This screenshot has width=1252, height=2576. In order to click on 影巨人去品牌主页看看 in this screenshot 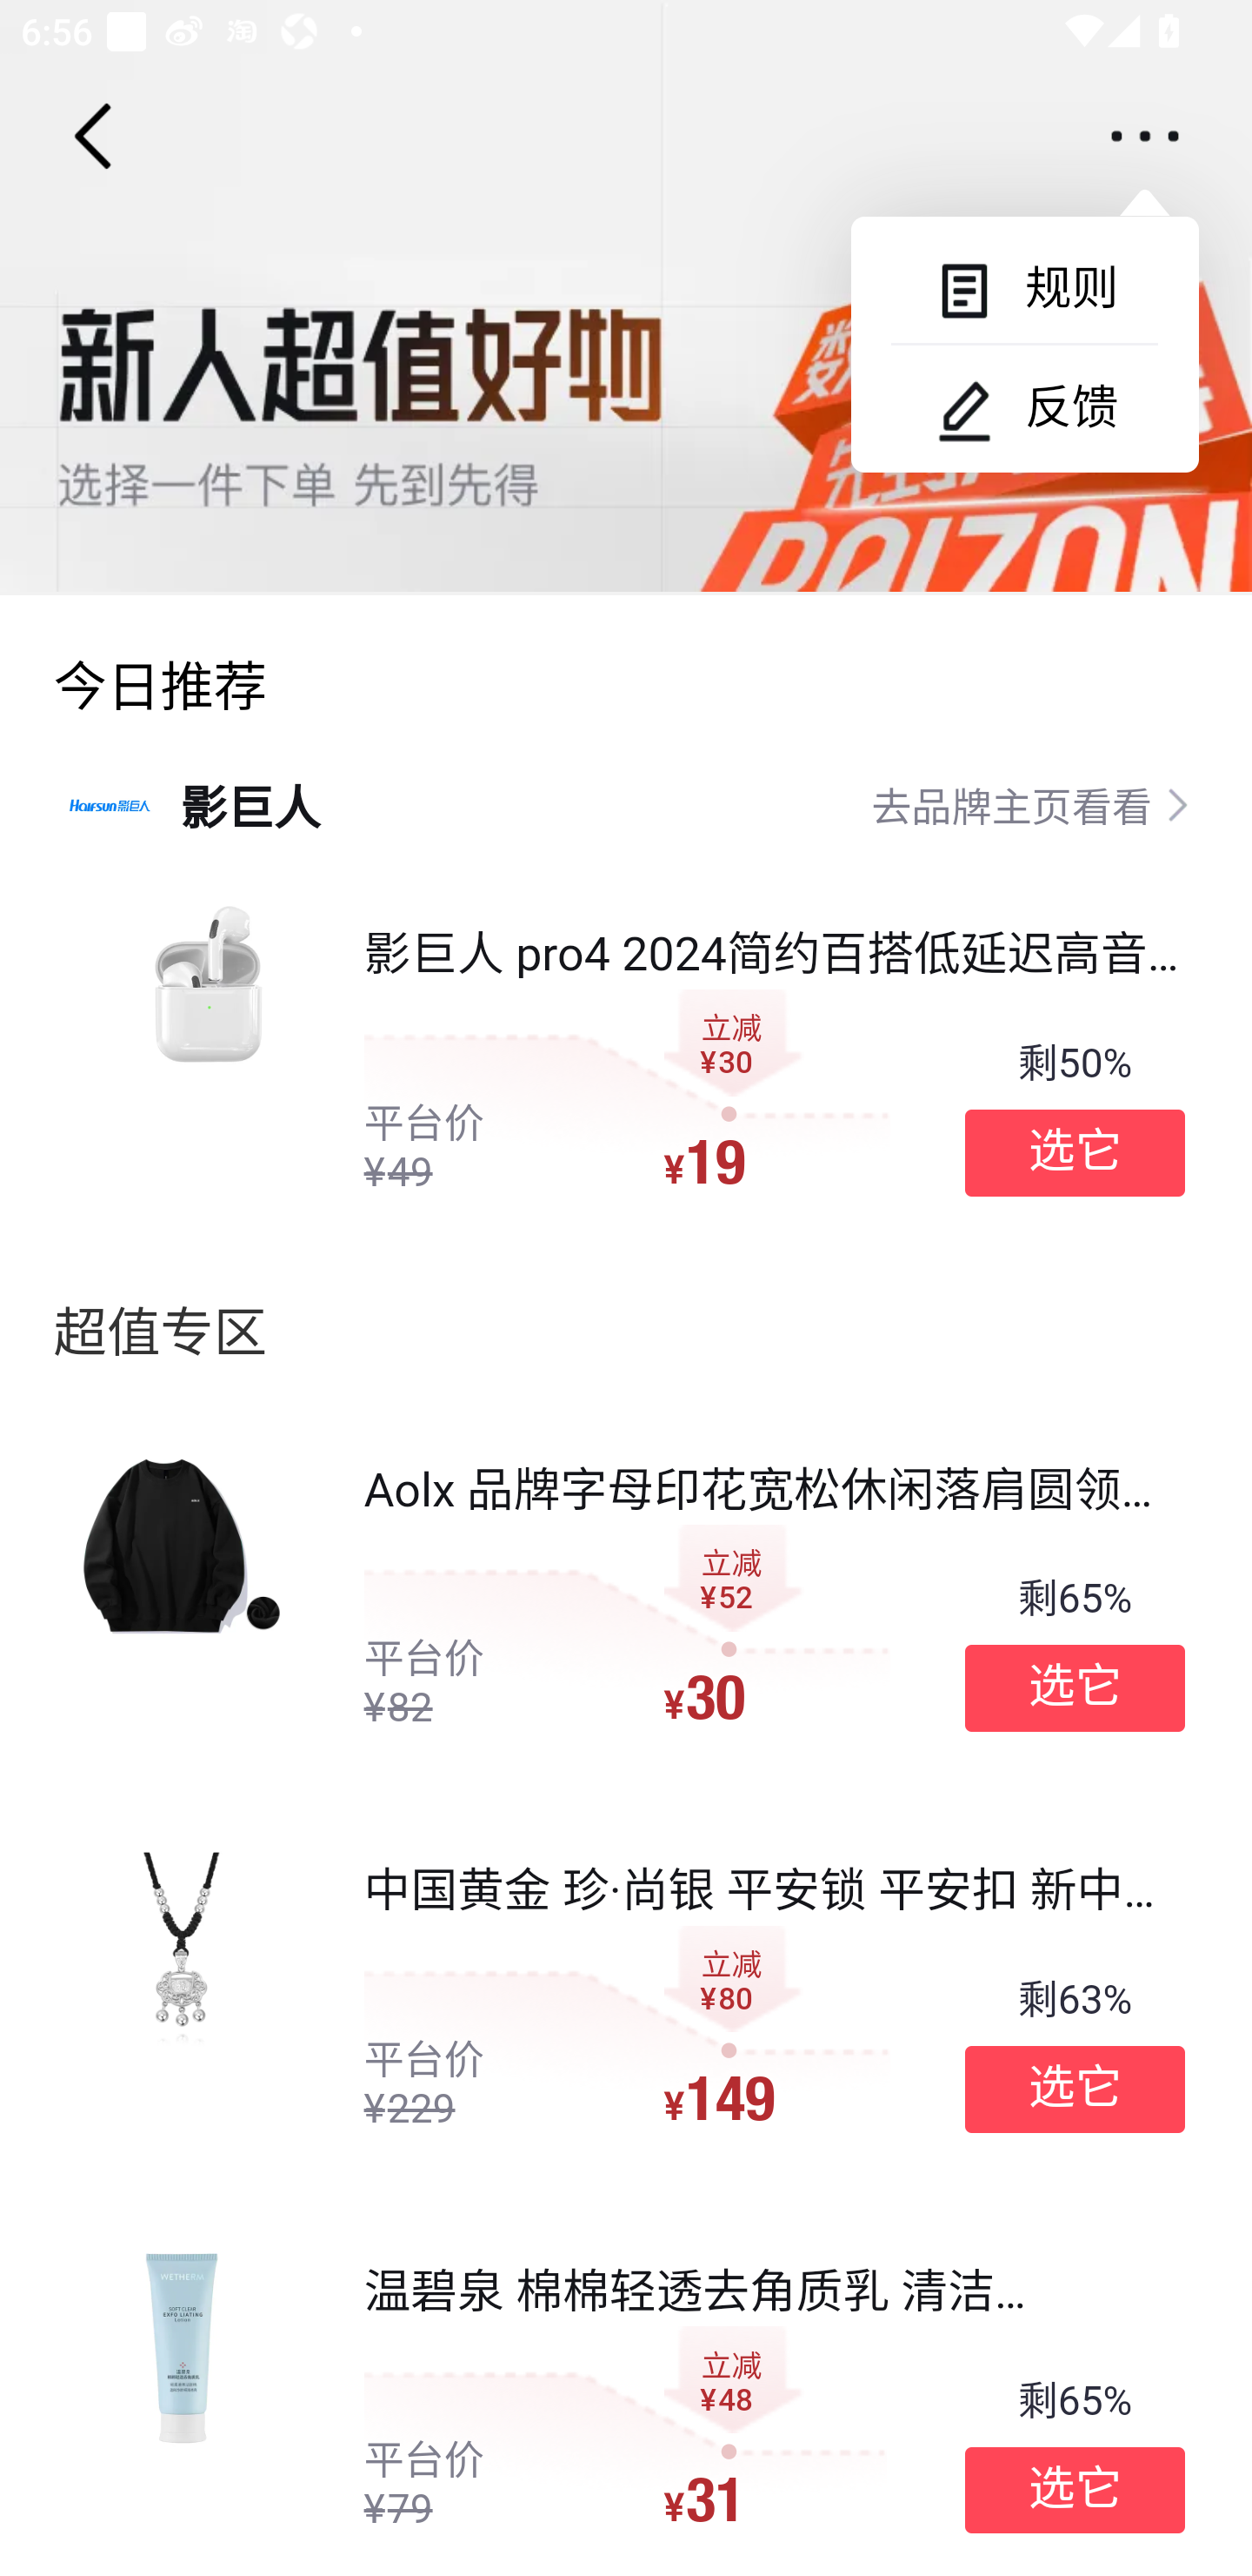, I will do `click(626, 804)`.